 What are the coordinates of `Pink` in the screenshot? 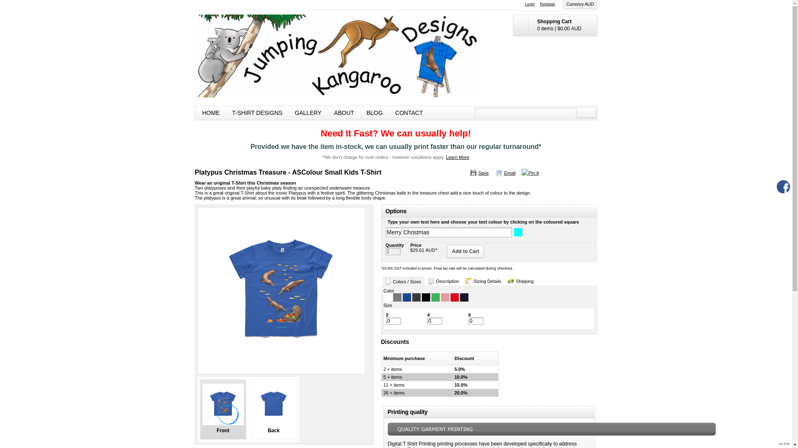 It's located at (445, 297).